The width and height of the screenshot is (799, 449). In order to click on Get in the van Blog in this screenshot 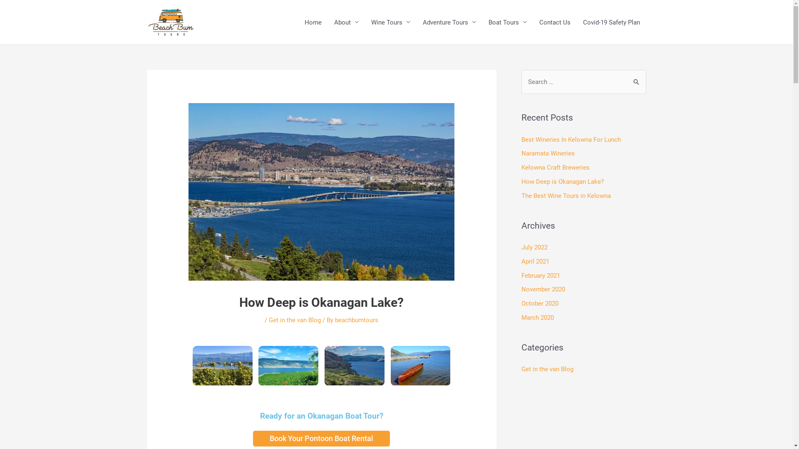, I will do `click(295, 320)`.